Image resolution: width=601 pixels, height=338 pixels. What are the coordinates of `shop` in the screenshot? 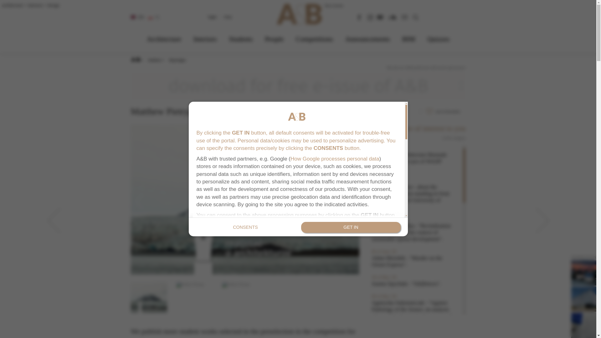 It's located at (228, 17).